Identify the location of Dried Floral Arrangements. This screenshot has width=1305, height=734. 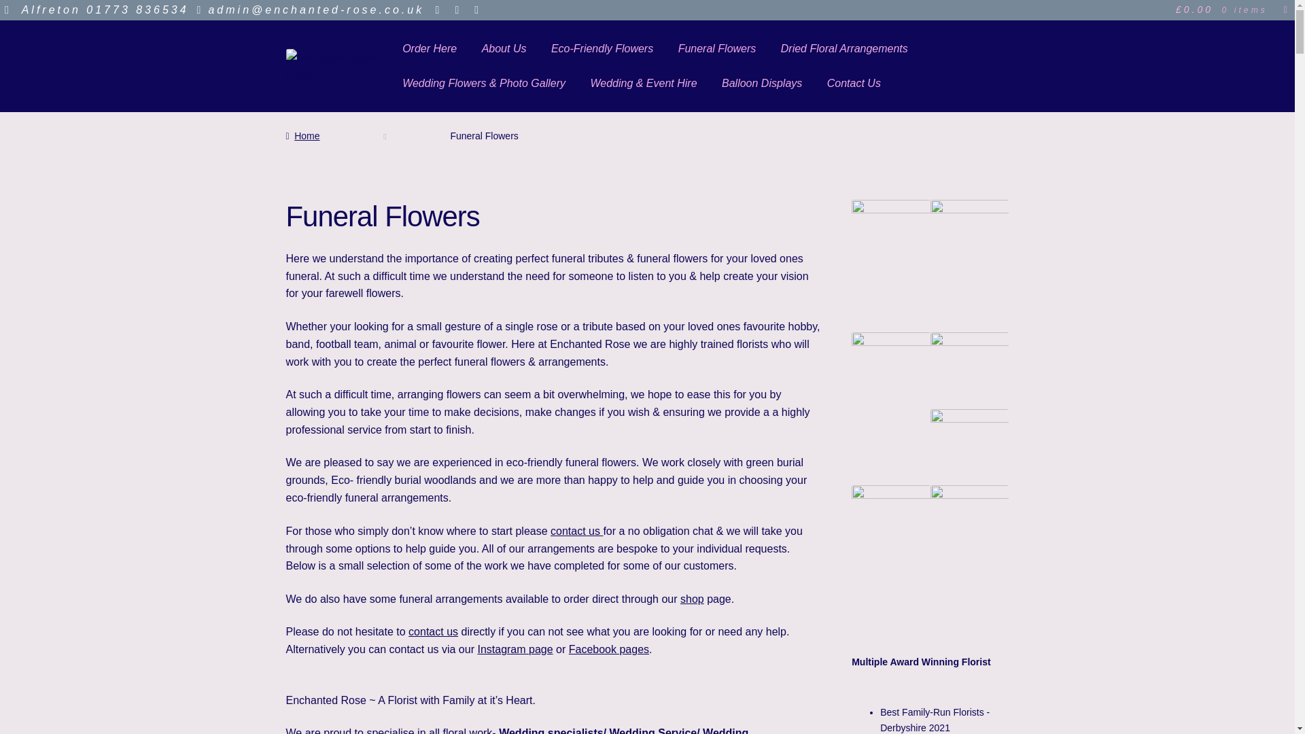
(844, 49).